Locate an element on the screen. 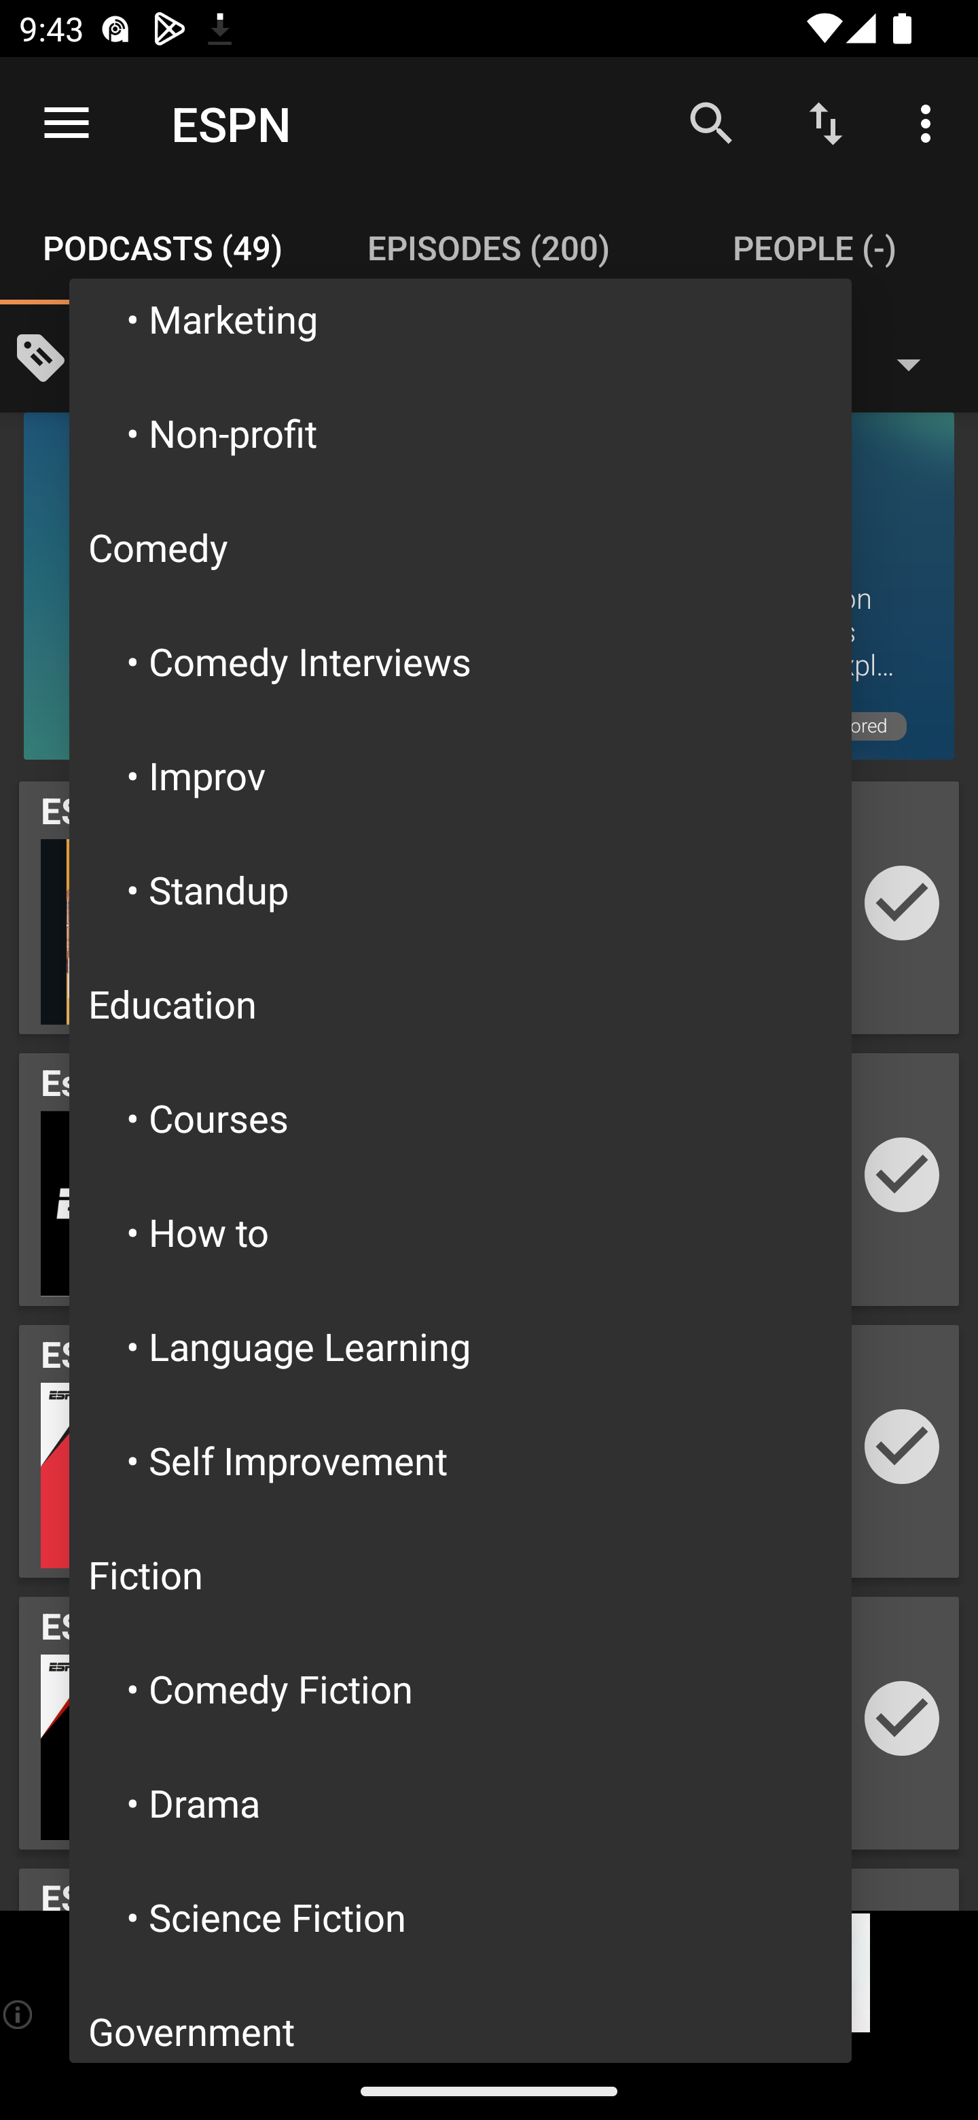      • Courses is located at coordinates (460, 1117).